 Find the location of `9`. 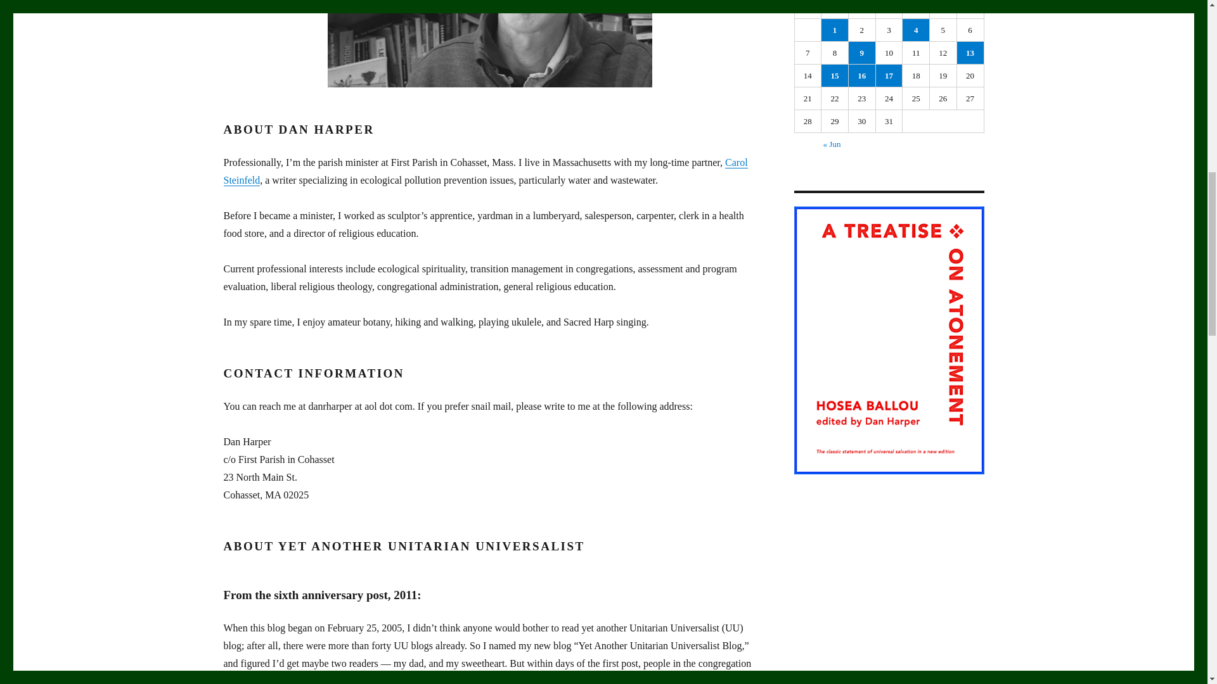

9 is located at coordinates (861, 53).